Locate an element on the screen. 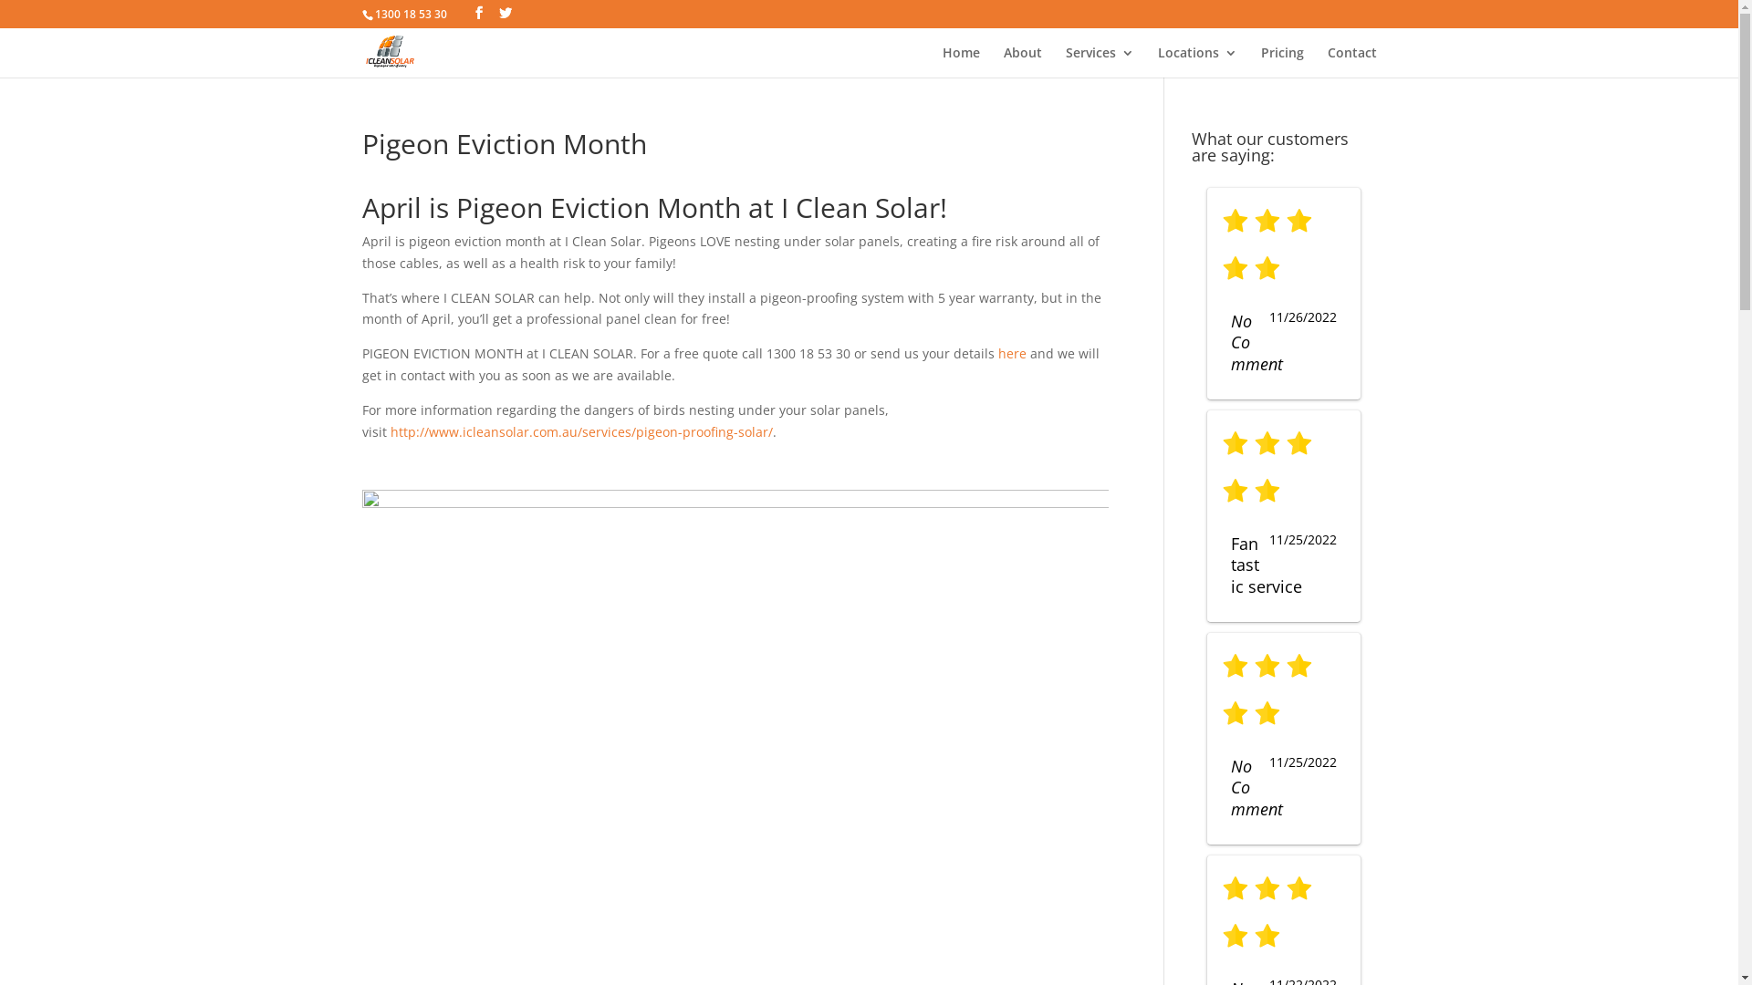 The height and width of the screenshot is (985, 1752). Pricing is located at coordinates (1283, 62).